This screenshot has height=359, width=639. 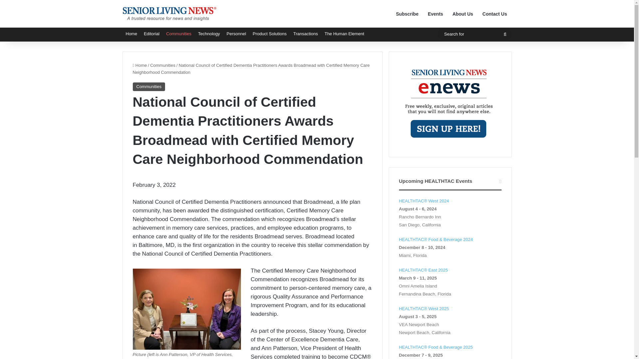 I want to click on Events, so click(x=435, y=14).